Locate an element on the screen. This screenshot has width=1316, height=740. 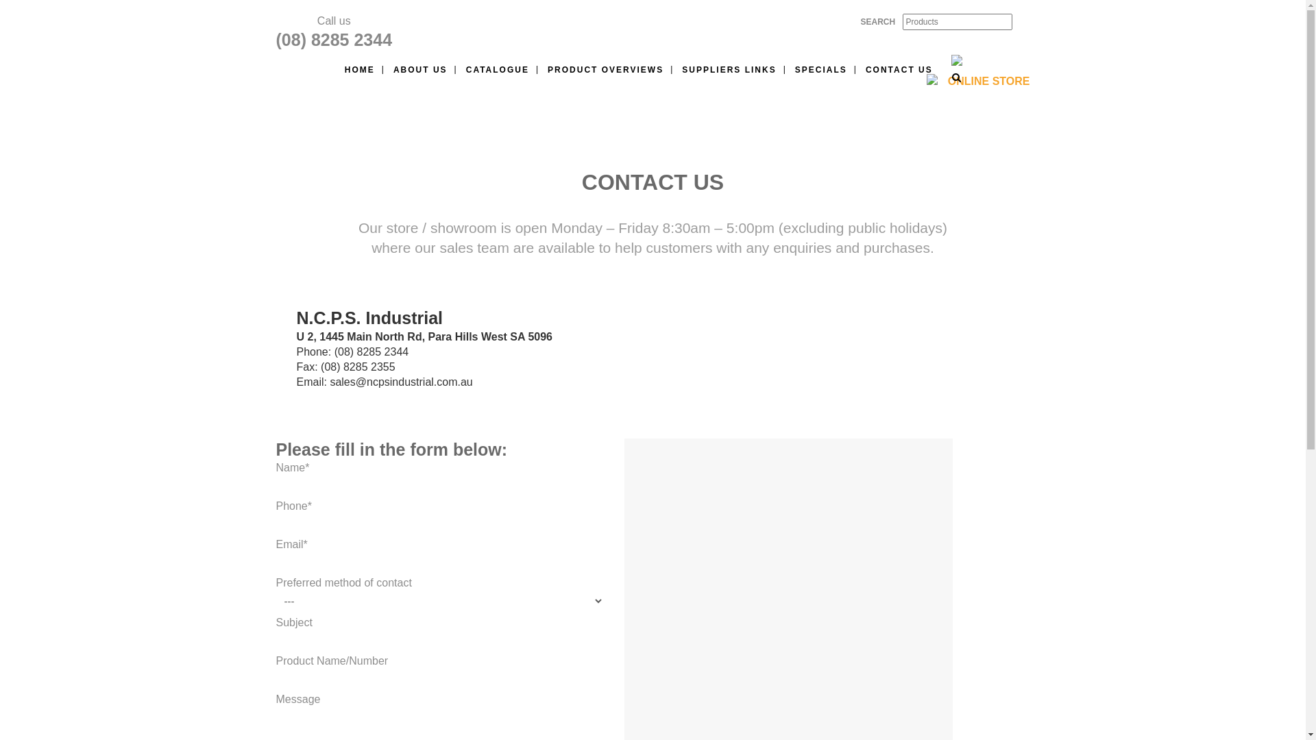
CONTACT US is located at coordinates (899, 70).